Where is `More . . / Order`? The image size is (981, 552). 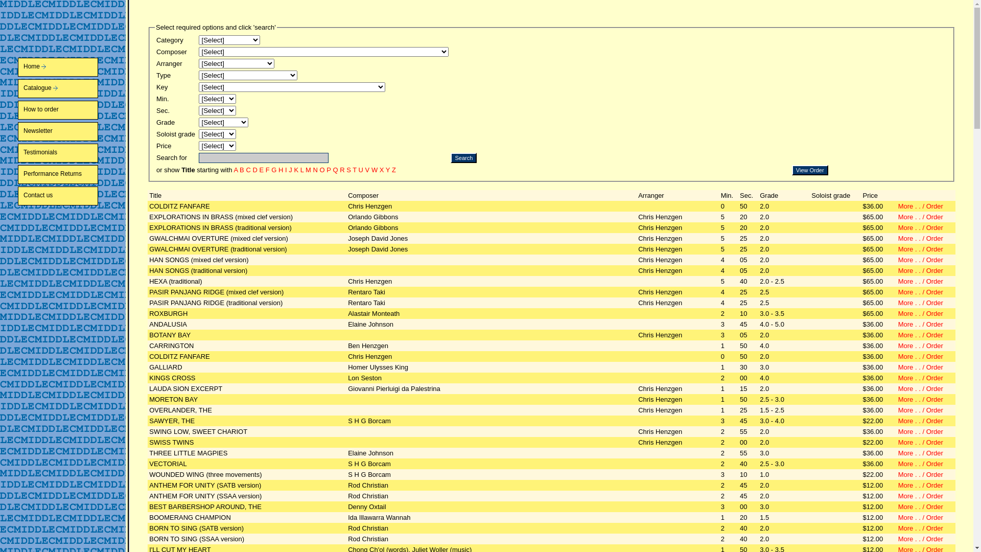 More . . / Order is located at coordinates (921, 249).